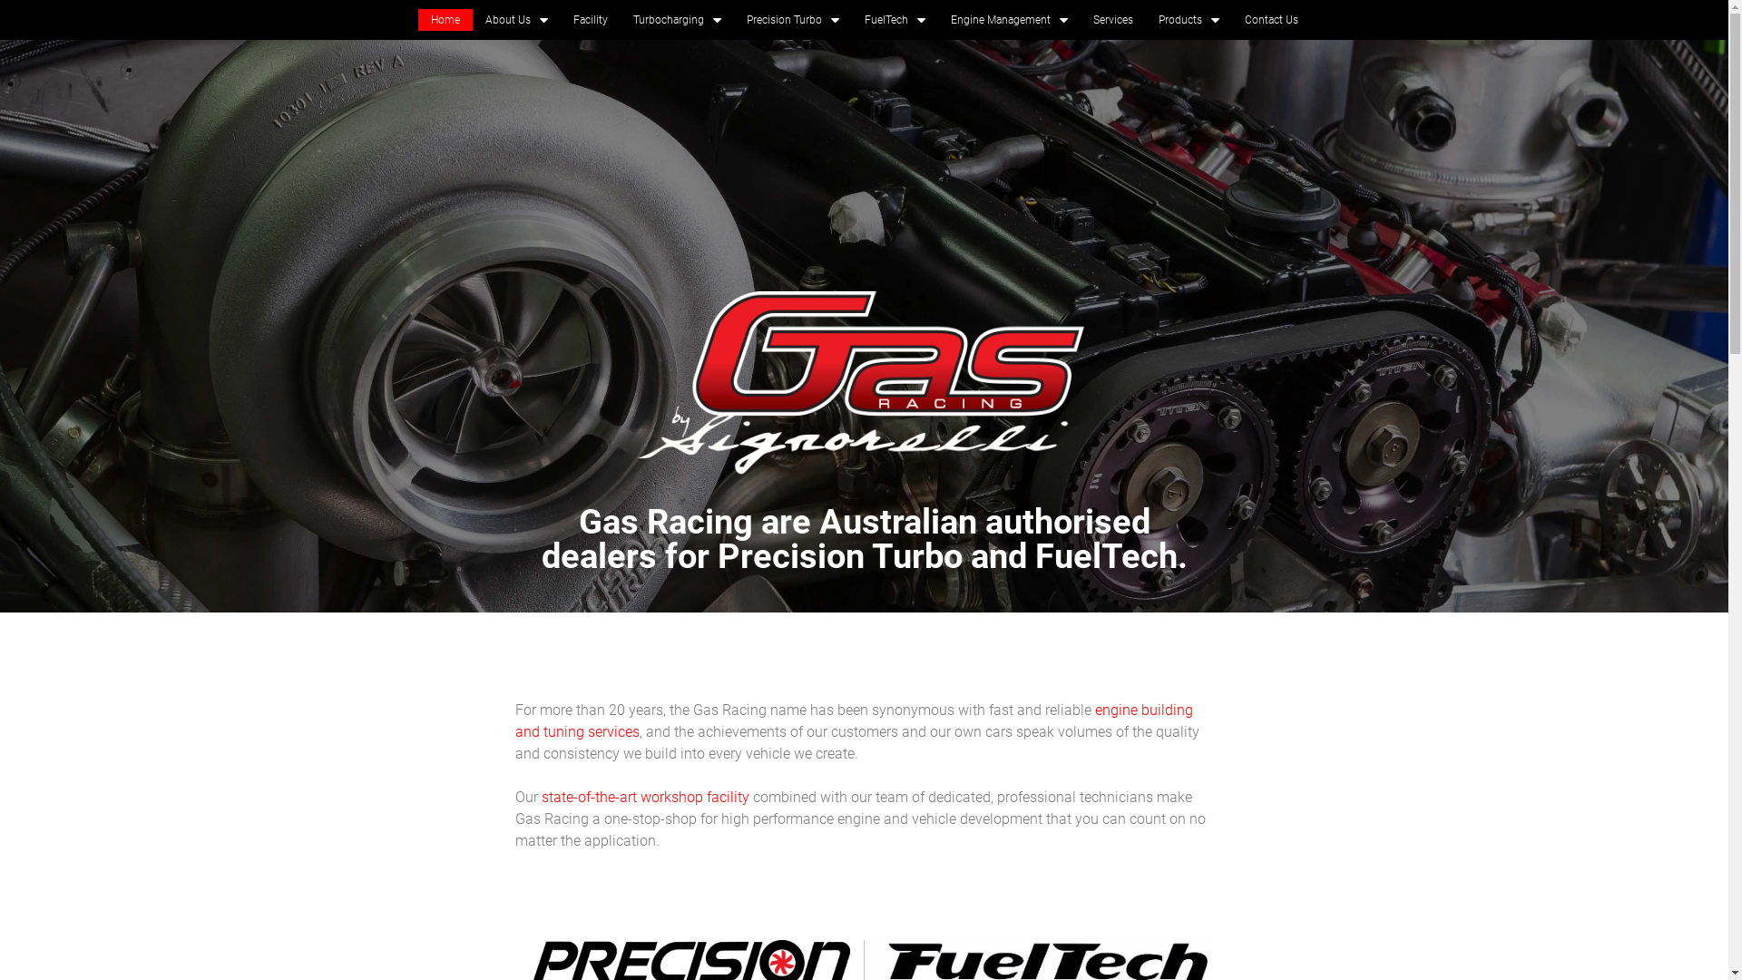  Describe the element at coordinates (1272, 20) in the screenshot. I see `Contact Us` at that location.